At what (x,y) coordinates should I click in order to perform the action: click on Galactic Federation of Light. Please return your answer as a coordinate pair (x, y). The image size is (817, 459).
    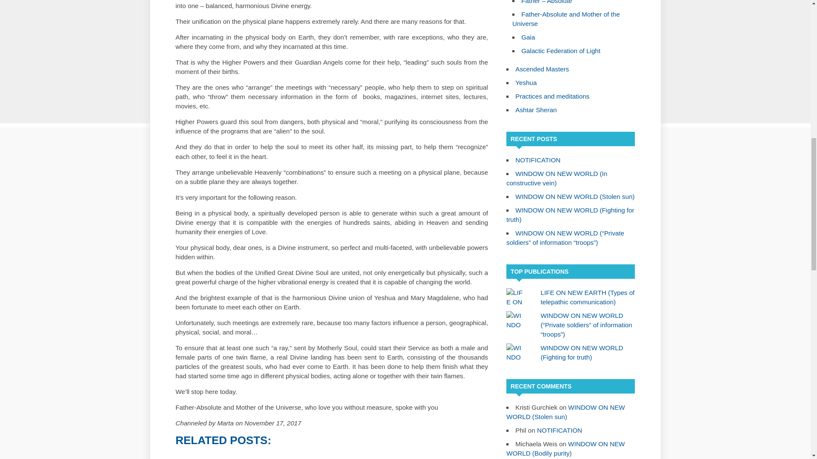
    Looking at the image, I should click on (561, 51).